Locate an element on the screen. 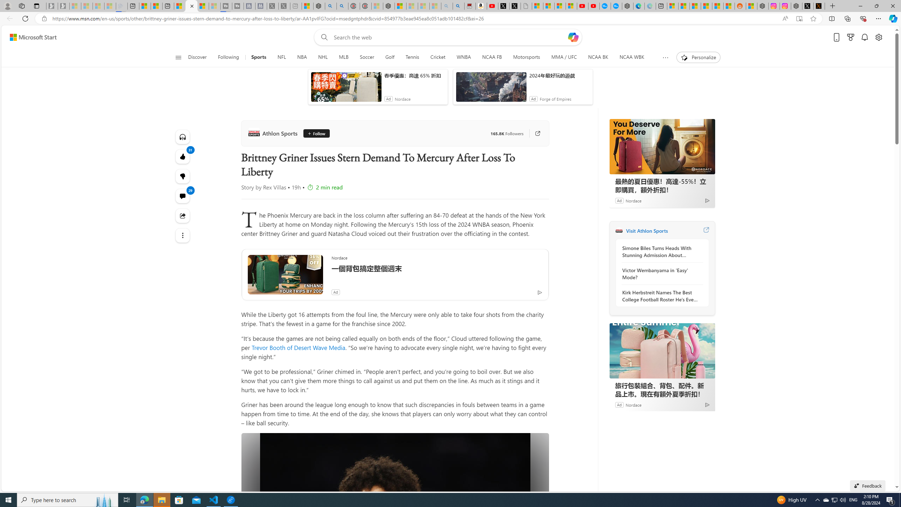 The image size is (901, 507). Untitled is located at coordinates (527, 6).